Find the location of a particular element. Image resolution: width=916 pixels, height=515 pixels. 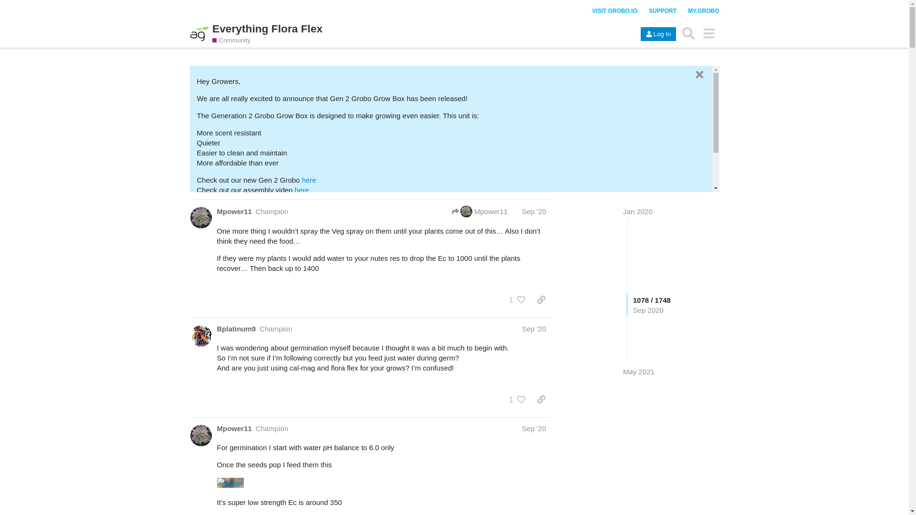

Jan 2020 is located at coordinates (637, 212).